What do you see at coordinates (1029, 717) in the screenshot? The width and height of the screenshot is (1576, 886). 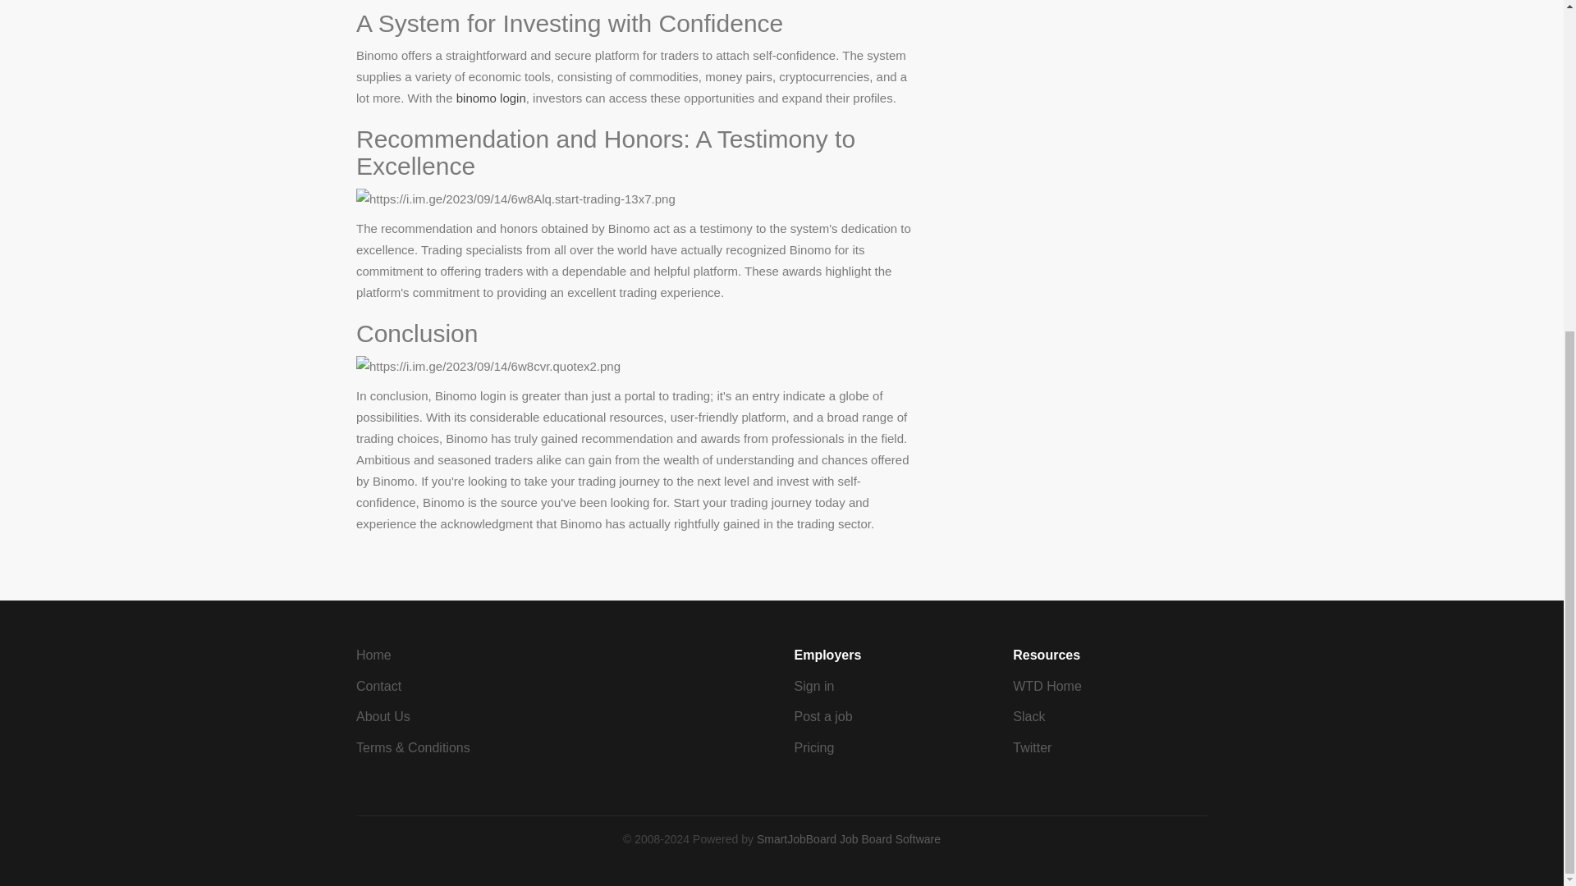 I see `Slack` at bounding box center [1029, 717].